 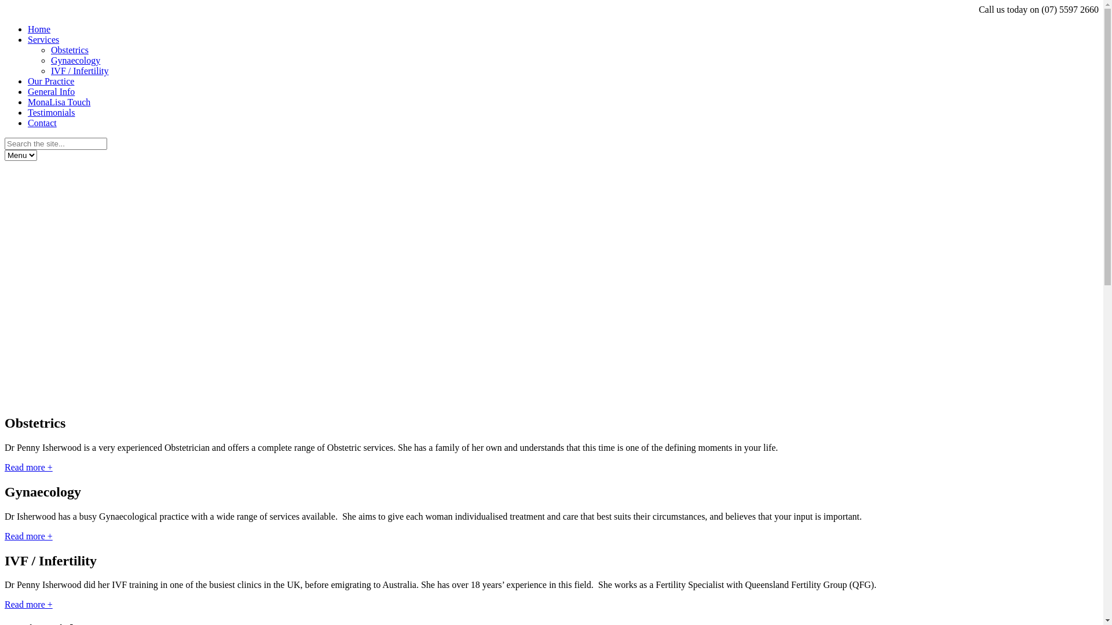 I want to click on MonaLisa Touch, so click(x=59, y=102).